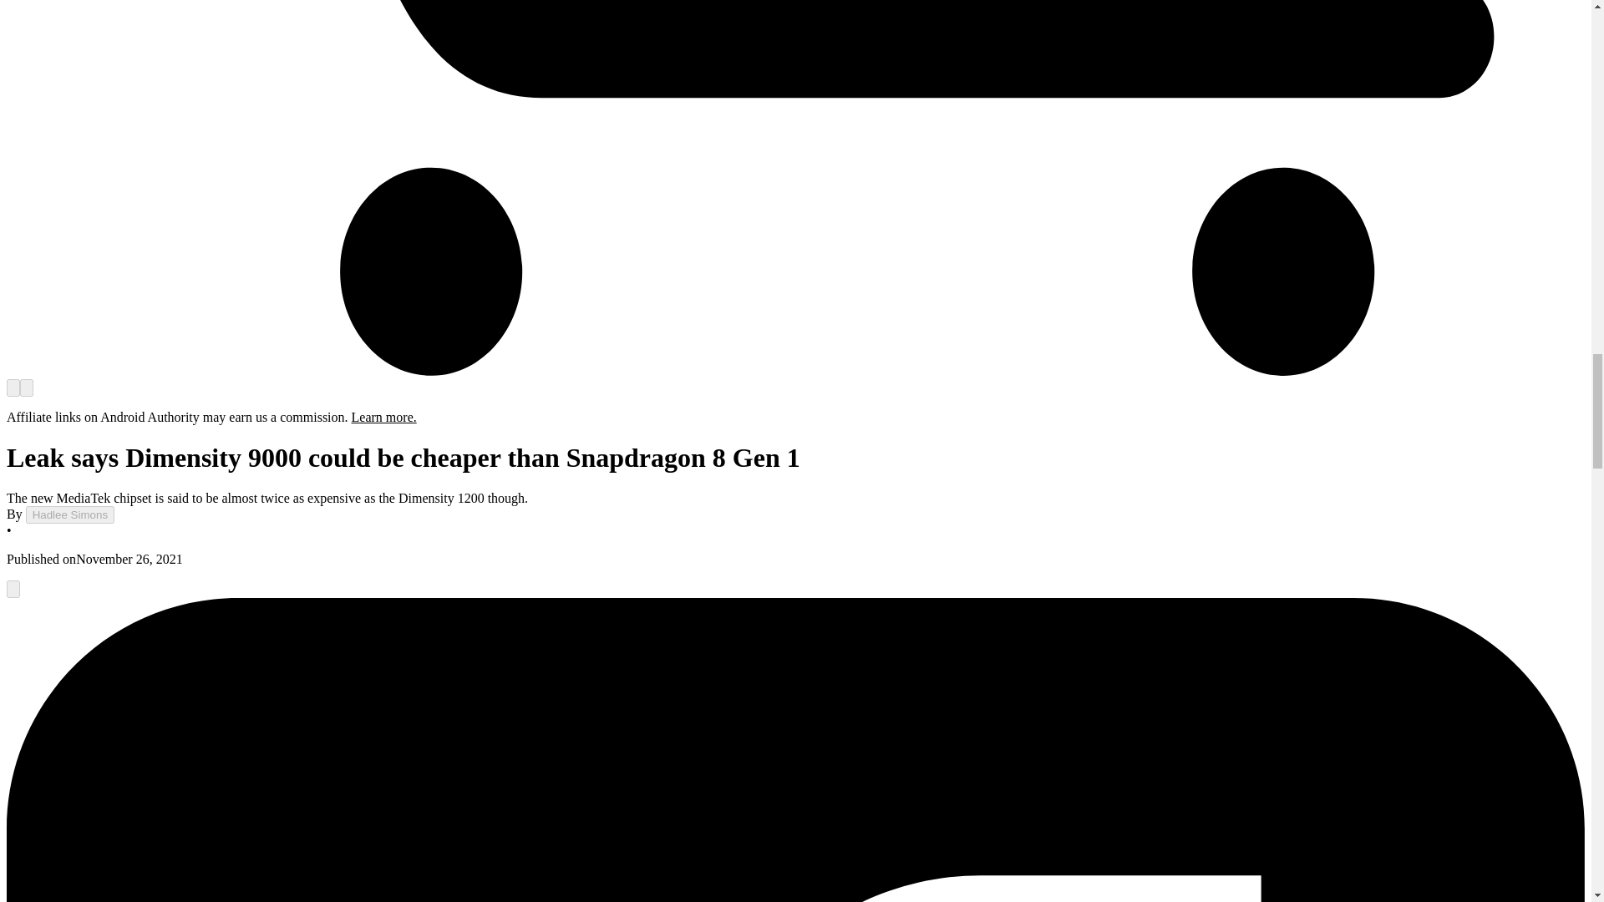 Image resolution: width=1604 pixels, height=902 pixels. I want to click on Learn more., so click(384, 417).